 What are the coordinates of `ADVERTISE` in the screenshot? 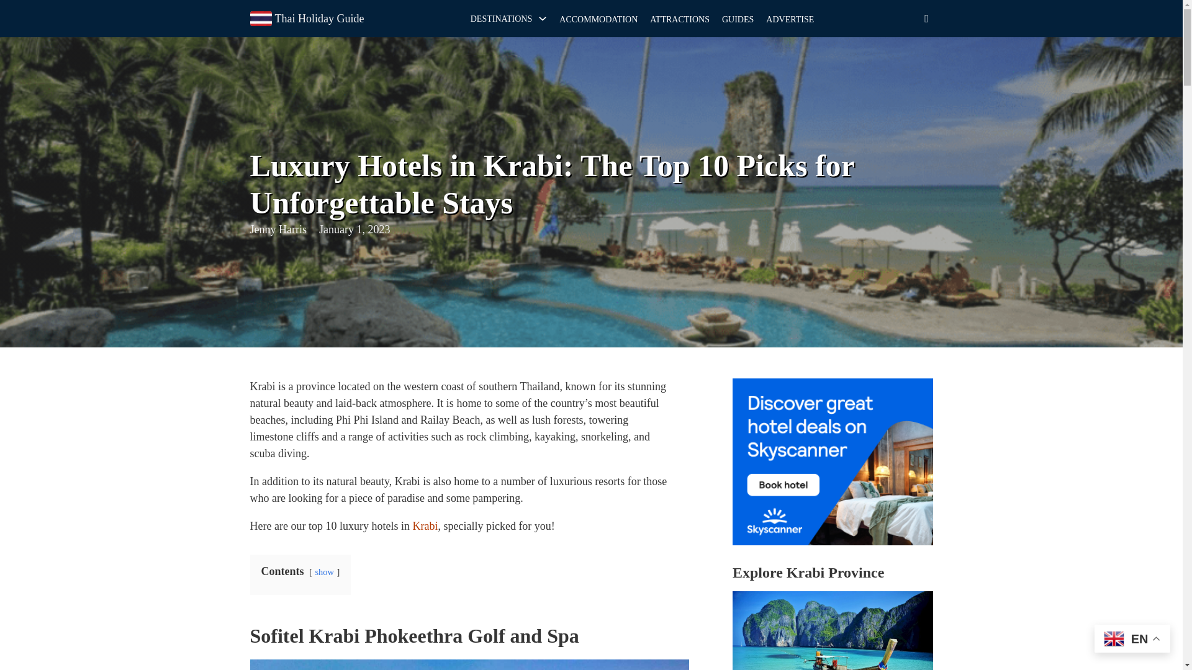 It's located at (790, 19).